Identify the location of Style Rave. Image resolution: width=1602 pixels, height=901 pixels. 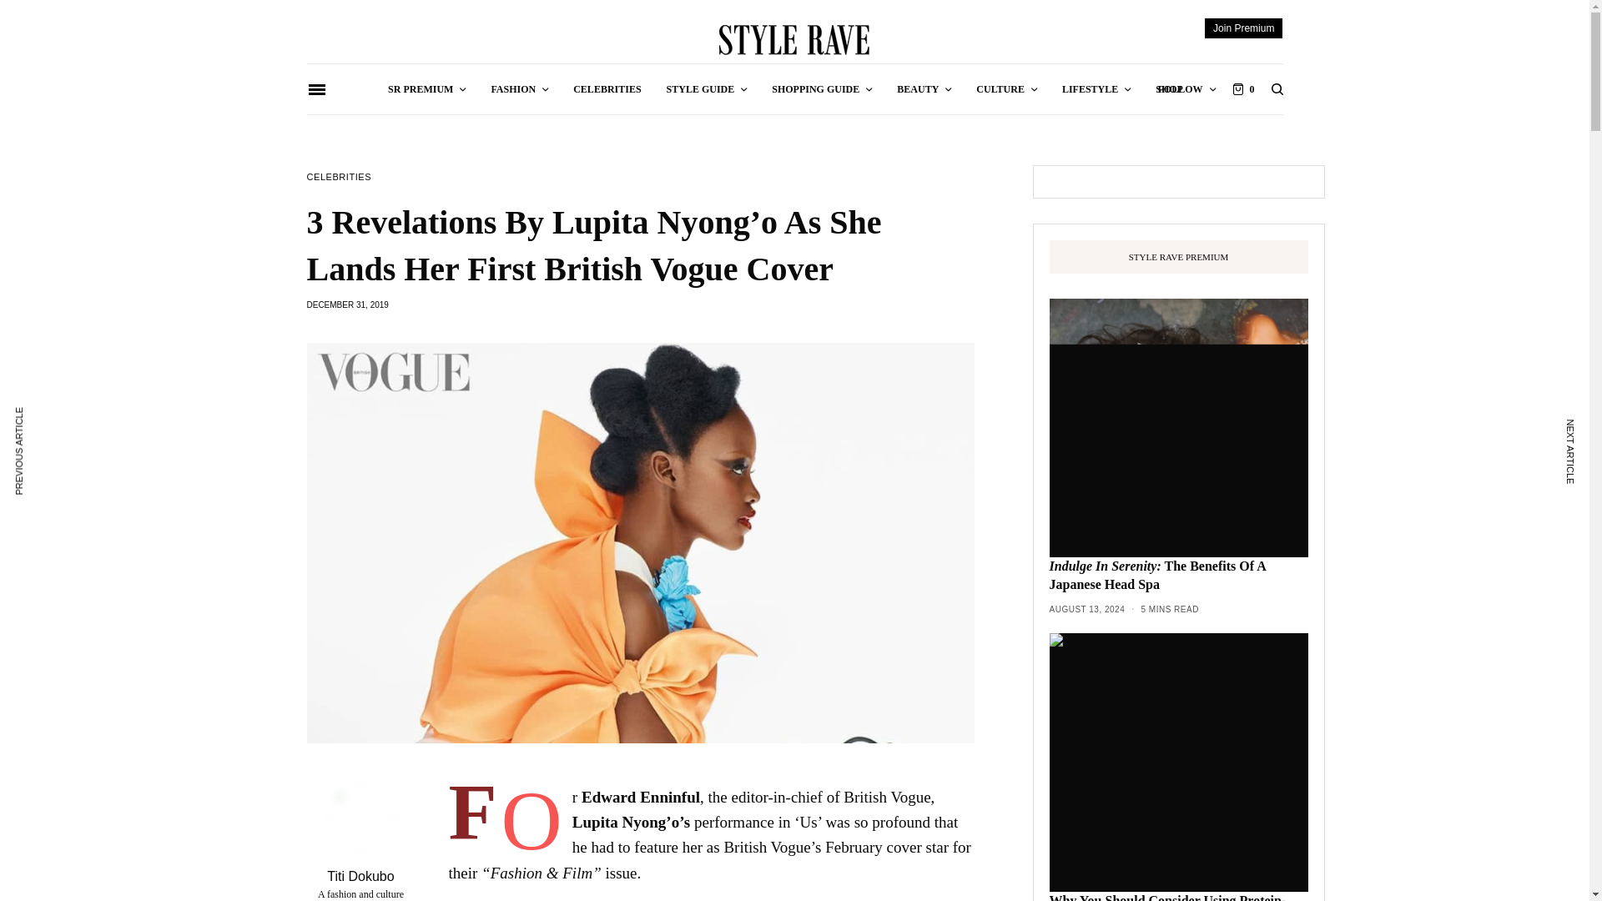
(794, 40).